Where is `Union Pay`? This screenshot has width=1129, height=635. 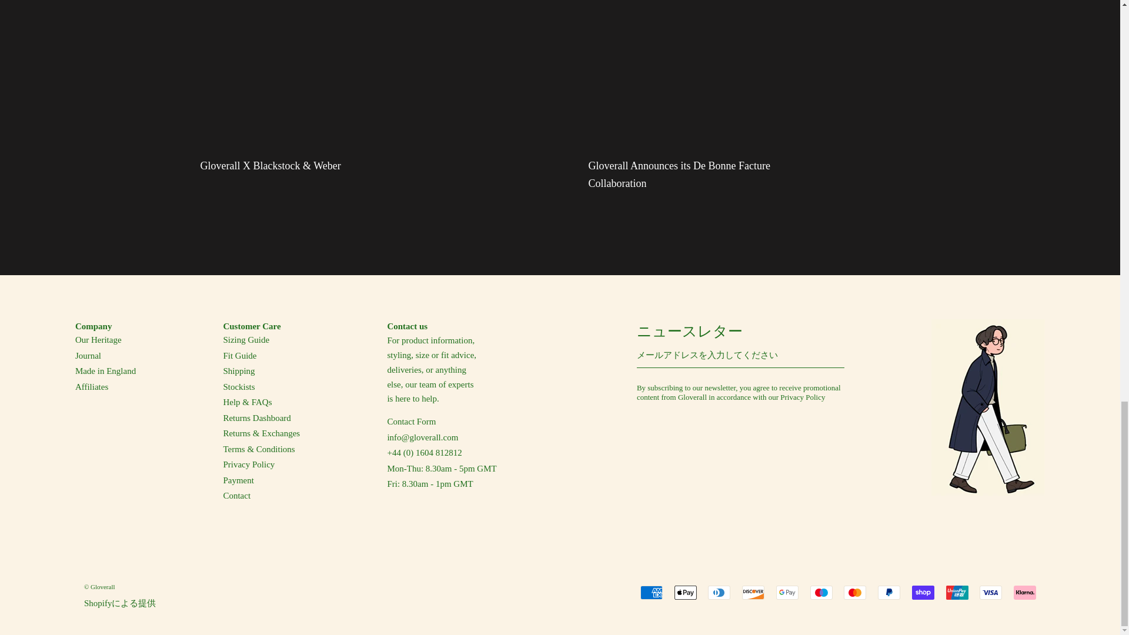
Union Pay is located at coordinates (957, 592).